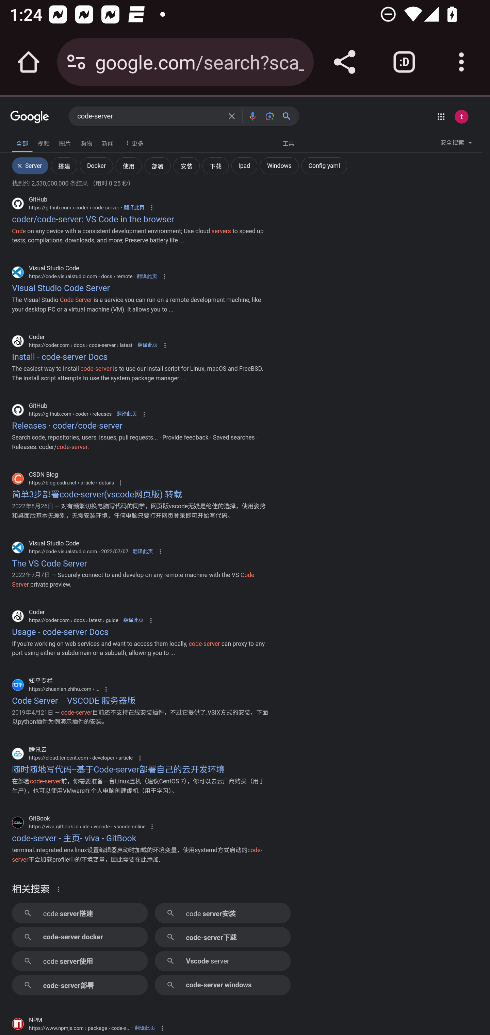 The width and height of the screenshot is (490, 1035). I want to click on code server安装, so click(222, 912).